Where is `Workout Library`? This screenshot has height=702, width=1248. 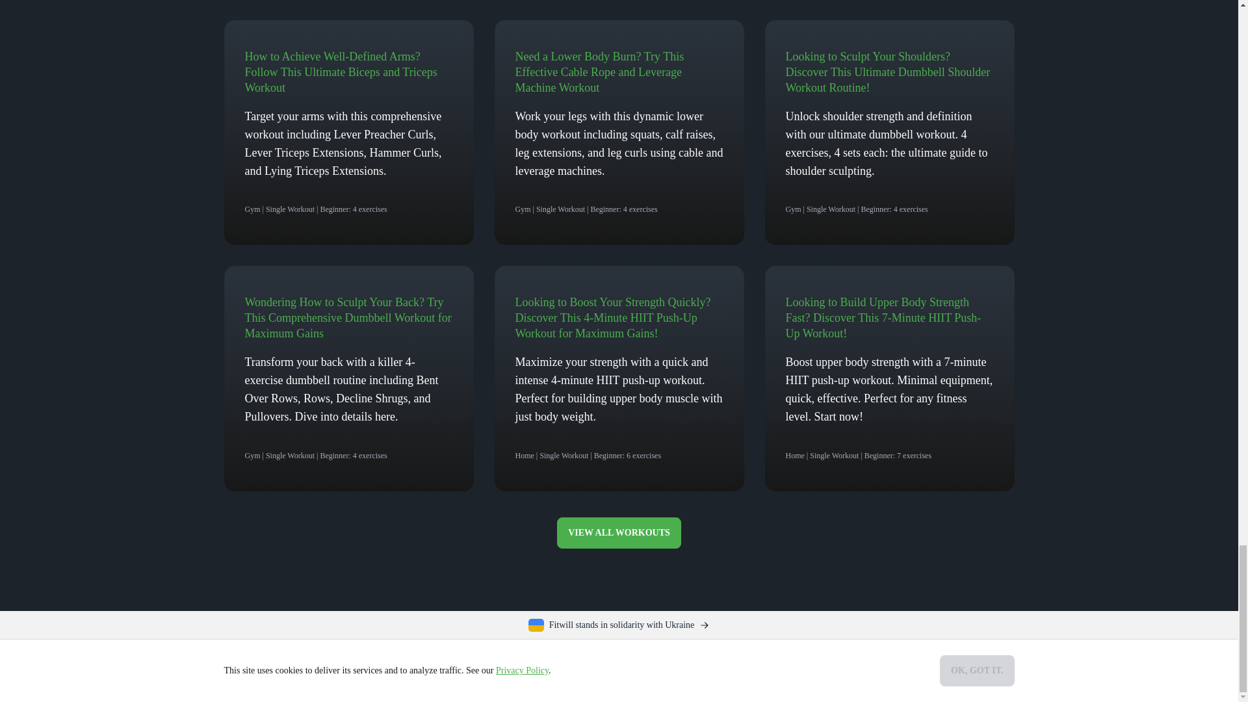 Workout Library is located at coordinates (313, 669).